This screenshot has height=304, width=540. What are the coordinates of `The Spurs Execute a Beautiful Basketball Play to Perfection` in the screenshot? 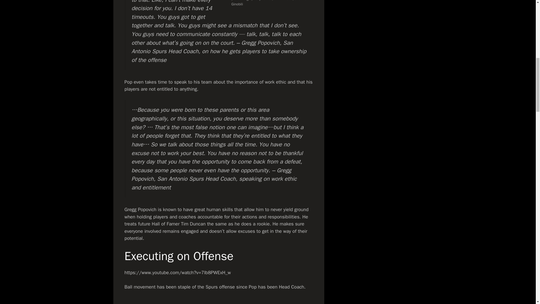 It's located at (218, 301).